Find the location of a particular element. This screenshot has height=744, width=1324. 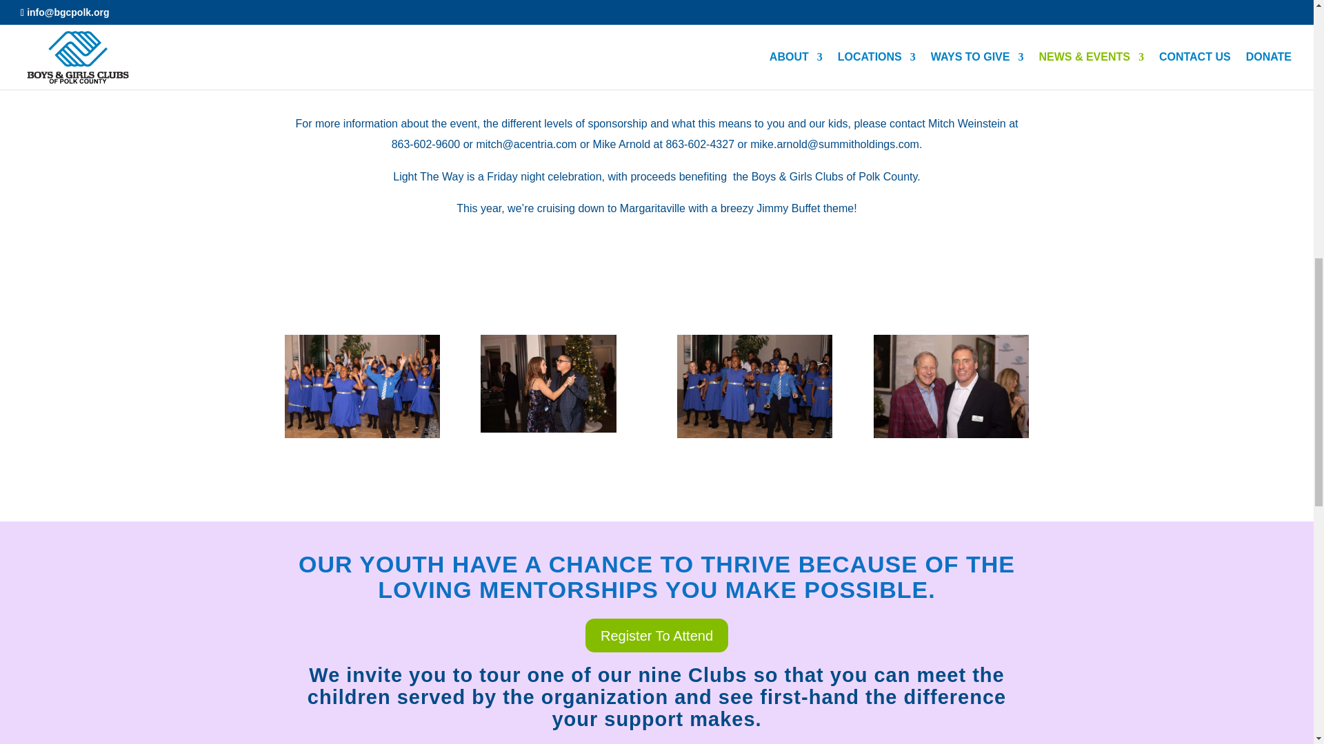

LTW 2022 singing is located at coordinates (754, 386).